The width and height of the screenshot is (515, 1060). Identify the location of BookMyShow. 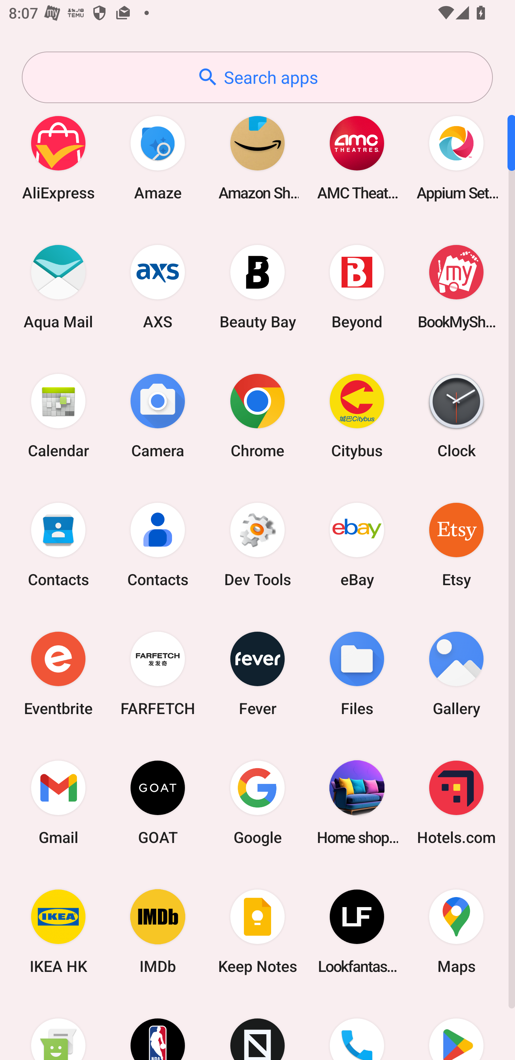
(456, 286).